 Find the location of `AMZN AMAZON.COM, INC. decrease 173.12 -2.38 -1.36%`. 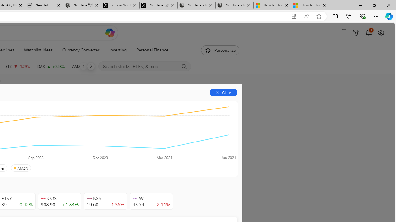

AMZN AMAZON.COM, INC. decrease 173.12 -2.38 -1.36% is located at coordinates (87, 66).